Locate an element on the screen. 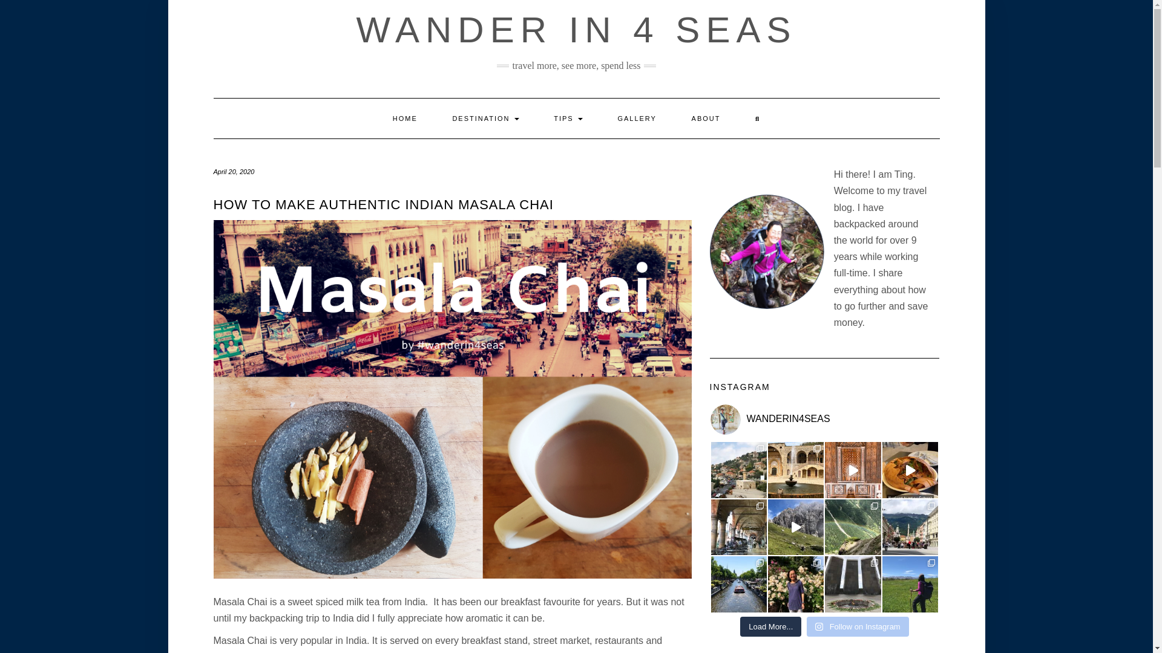 The width and height of the screenshot is (1162, 653). WANDERIN4SEAS is located at coordinates (786, 420).